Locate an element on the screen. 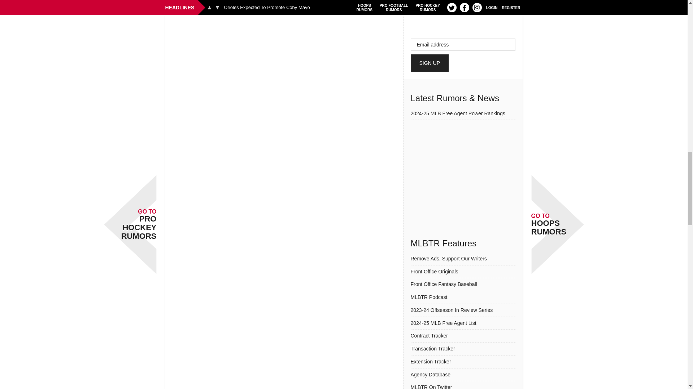  Sign Up is located at coordinates (430, 63).